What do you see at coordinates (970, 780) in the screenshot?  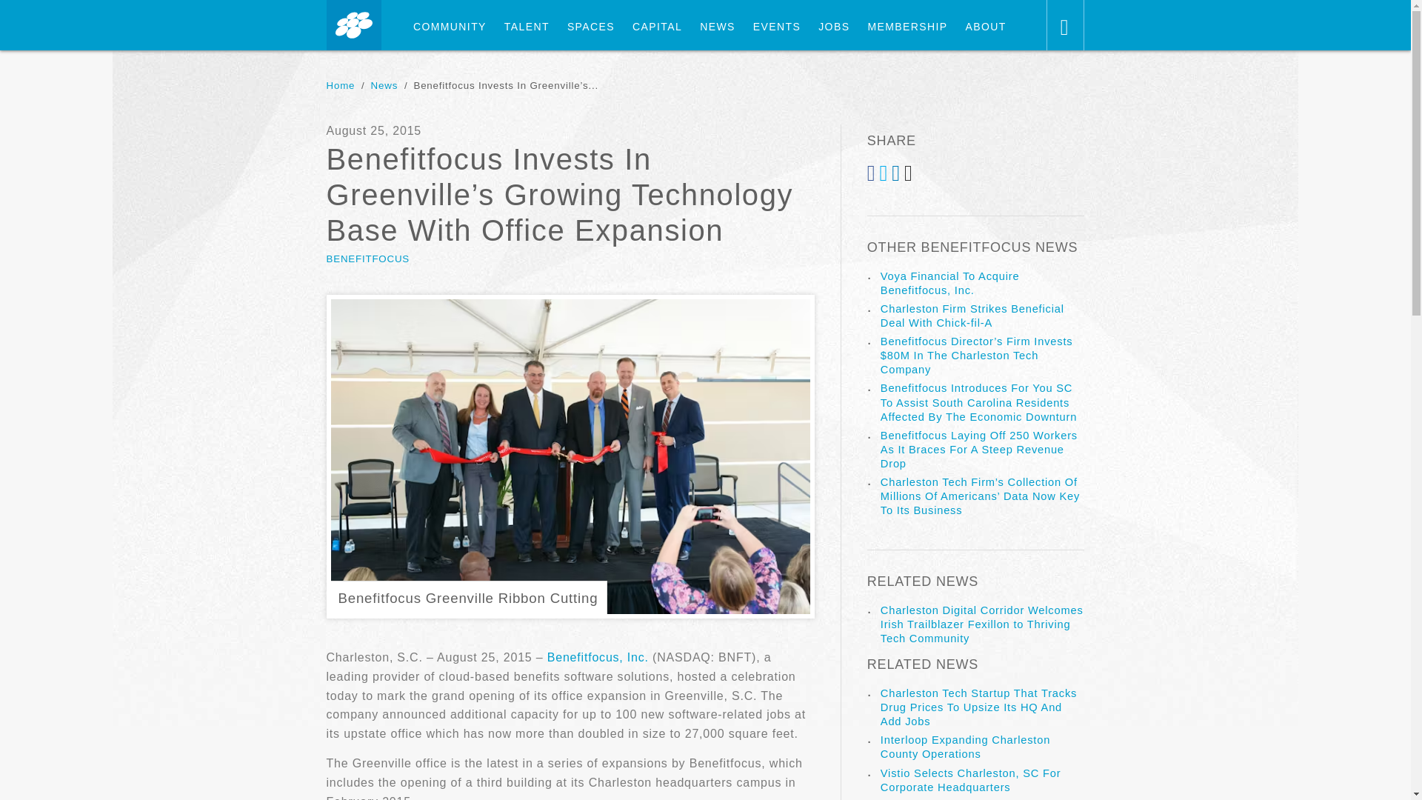 I see `Vistio Selects Charleston, SC For Corporate Headquarters` at bounding box center [970, 780].